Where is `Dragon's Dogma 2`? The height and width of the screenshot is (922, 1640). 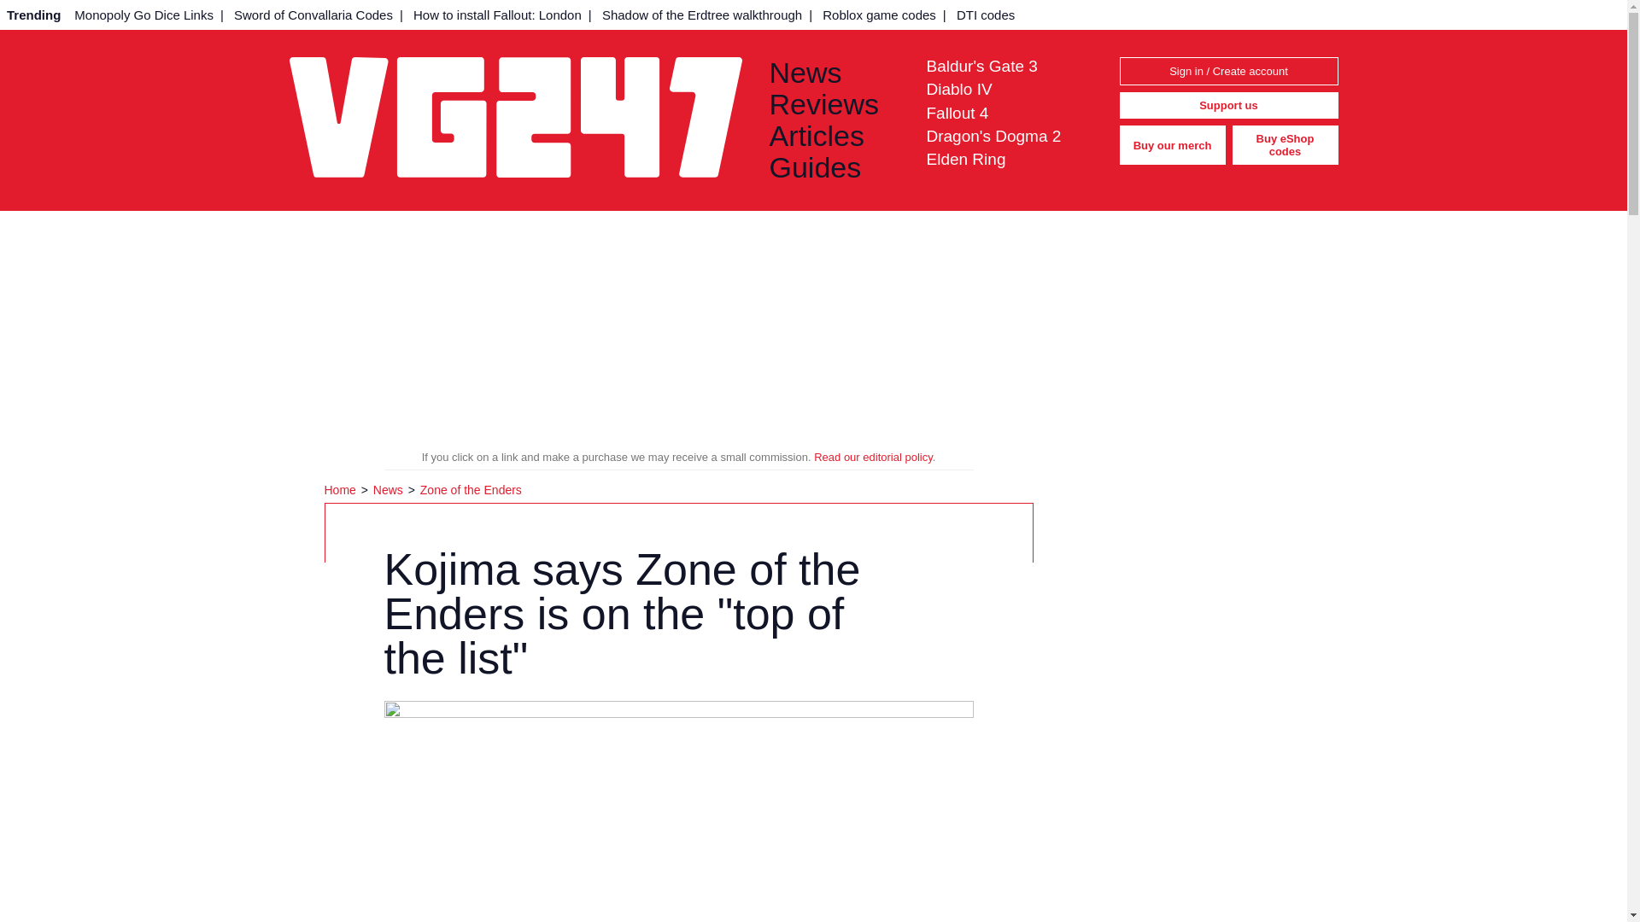
Dragon's Dogma 2 is located at coordinates (993, 136).